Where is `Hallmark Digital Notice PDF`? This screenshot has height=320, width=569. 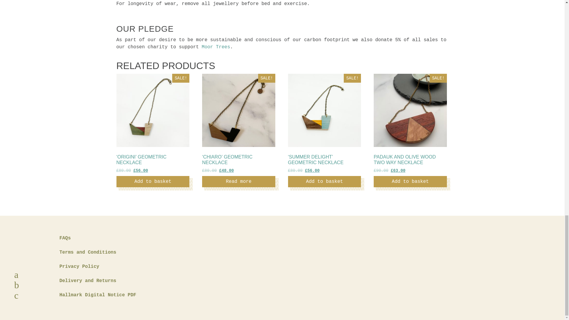
Hallmark Digital Notice PDF is located at coordinates (97, 295).